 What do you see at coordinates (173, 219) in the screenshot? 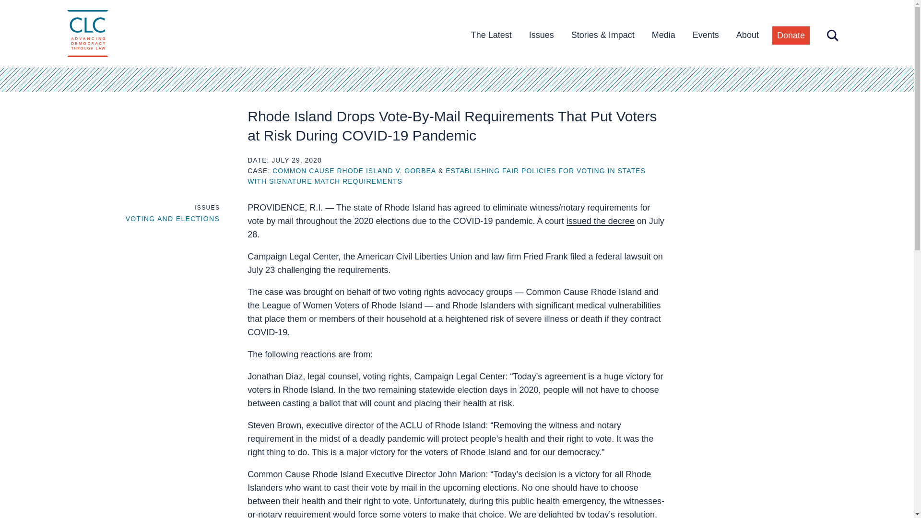
I see `VOTING AND ELECTIONS` at bounding box center [173, 219].